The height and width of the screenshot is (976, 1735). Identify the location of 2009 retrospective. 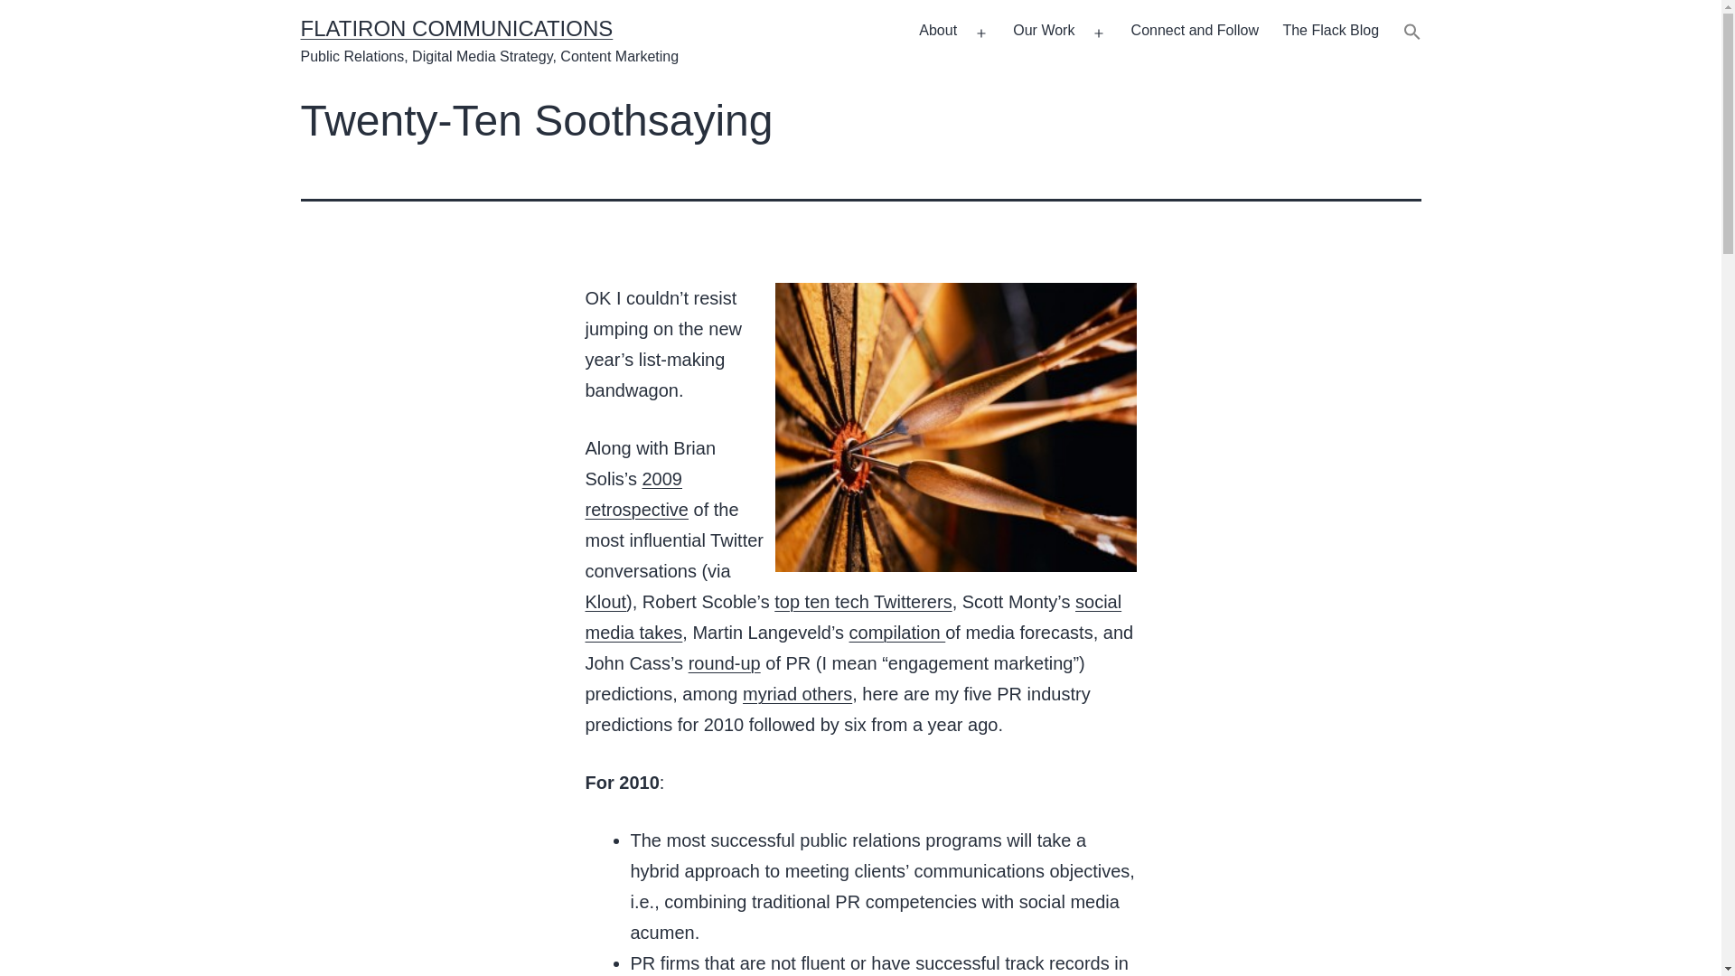
(637, 493).